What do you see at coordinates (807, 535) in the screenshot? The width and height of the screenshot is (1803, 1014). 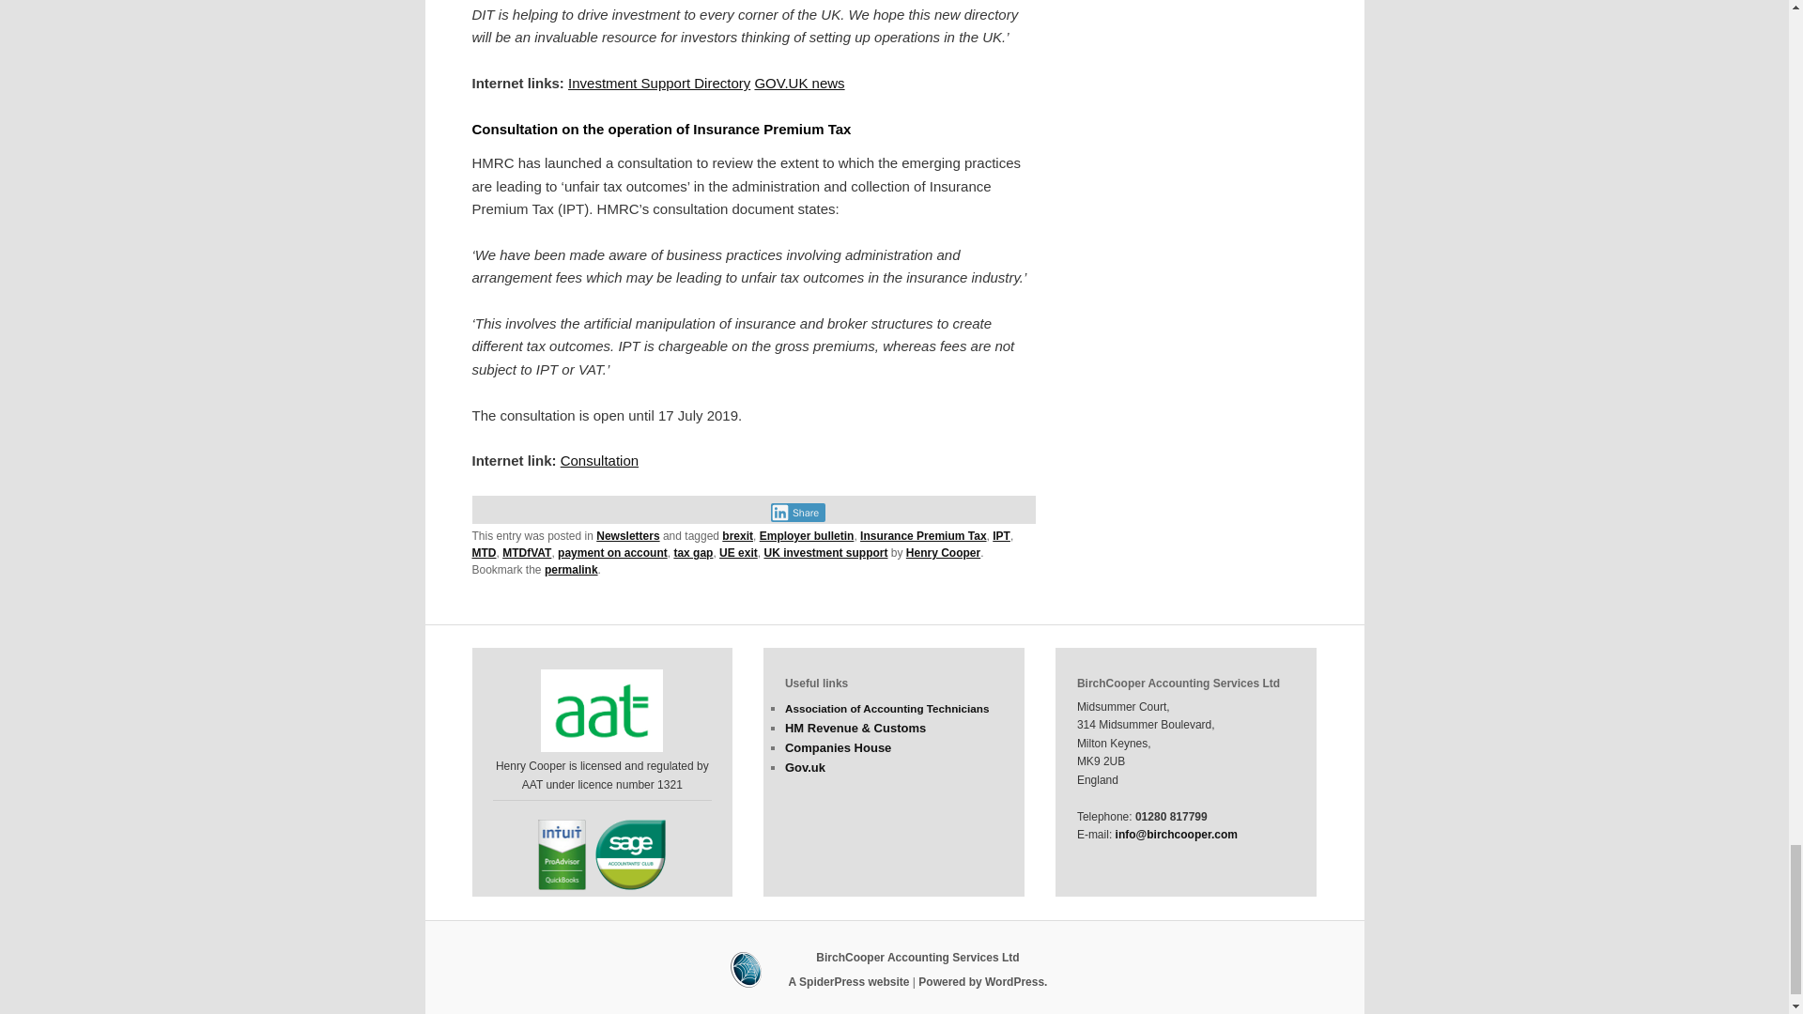 I see `Employer bulletin` at bounding box center [807, 535].